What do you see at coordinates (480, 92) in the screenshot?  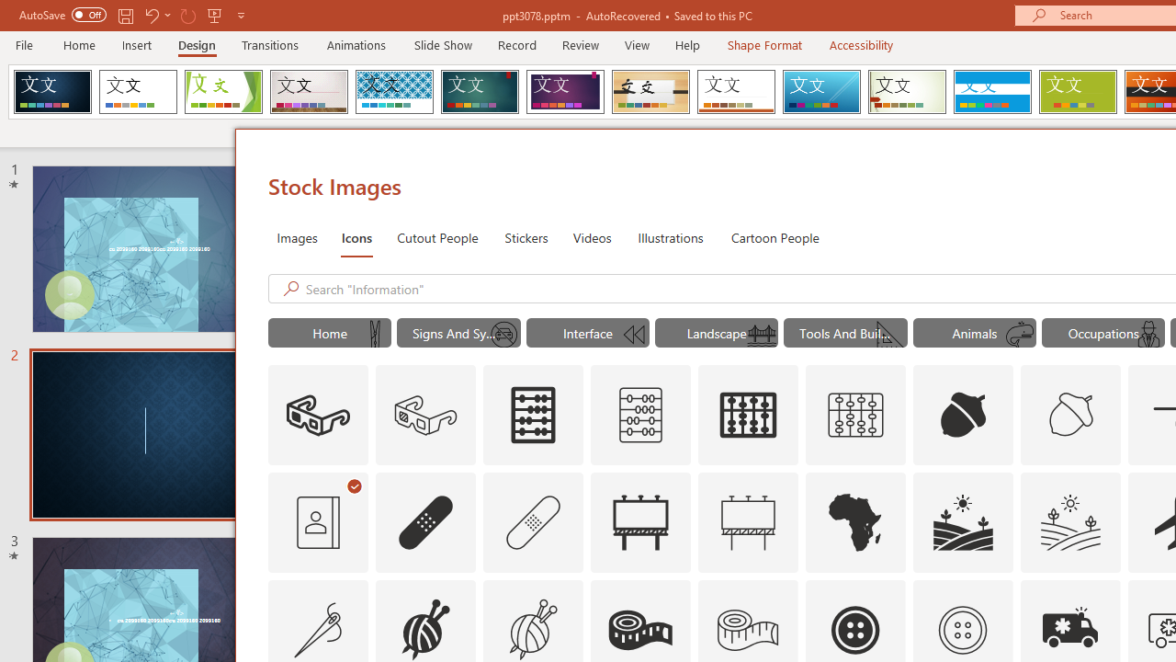 I see `Ion` at bounding box center [480, 92].